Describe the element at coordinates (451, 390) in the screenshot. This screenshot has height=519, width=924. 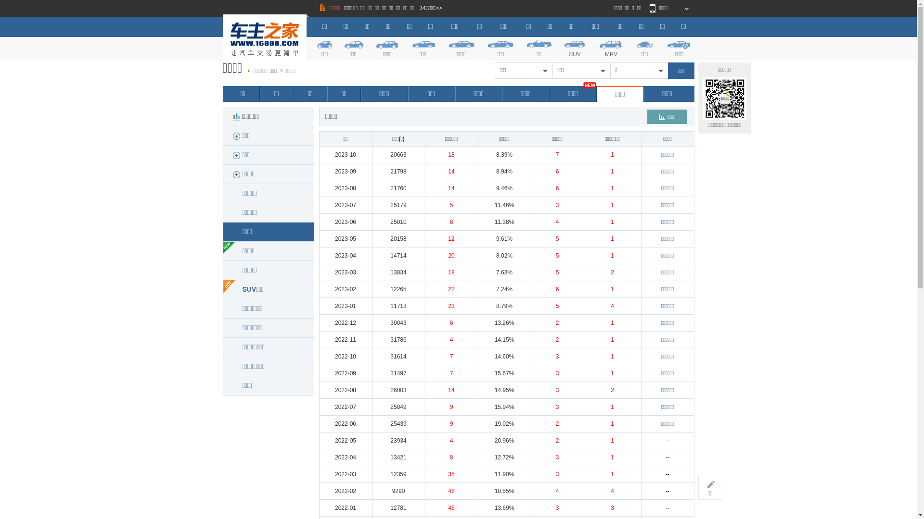
I see `14` at that location.